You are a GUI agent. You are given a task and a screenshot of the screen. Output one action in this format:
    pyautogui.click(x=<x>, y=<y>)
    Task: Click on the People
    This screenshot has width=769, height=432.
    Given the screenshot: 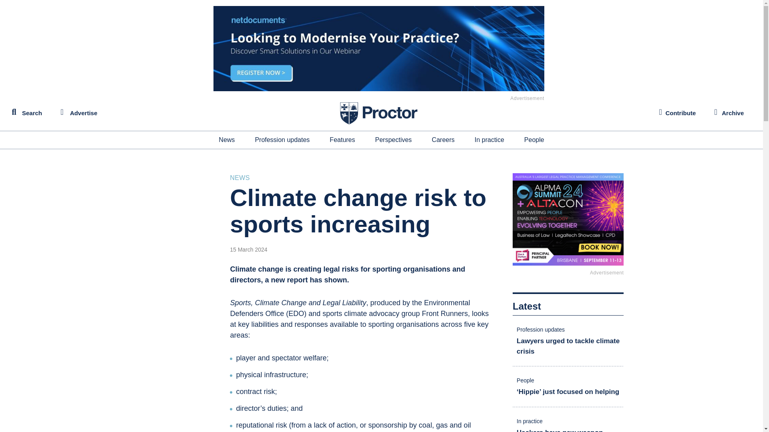 What is the action you would take?
    pyautogui.click(x=534, y=140)
    